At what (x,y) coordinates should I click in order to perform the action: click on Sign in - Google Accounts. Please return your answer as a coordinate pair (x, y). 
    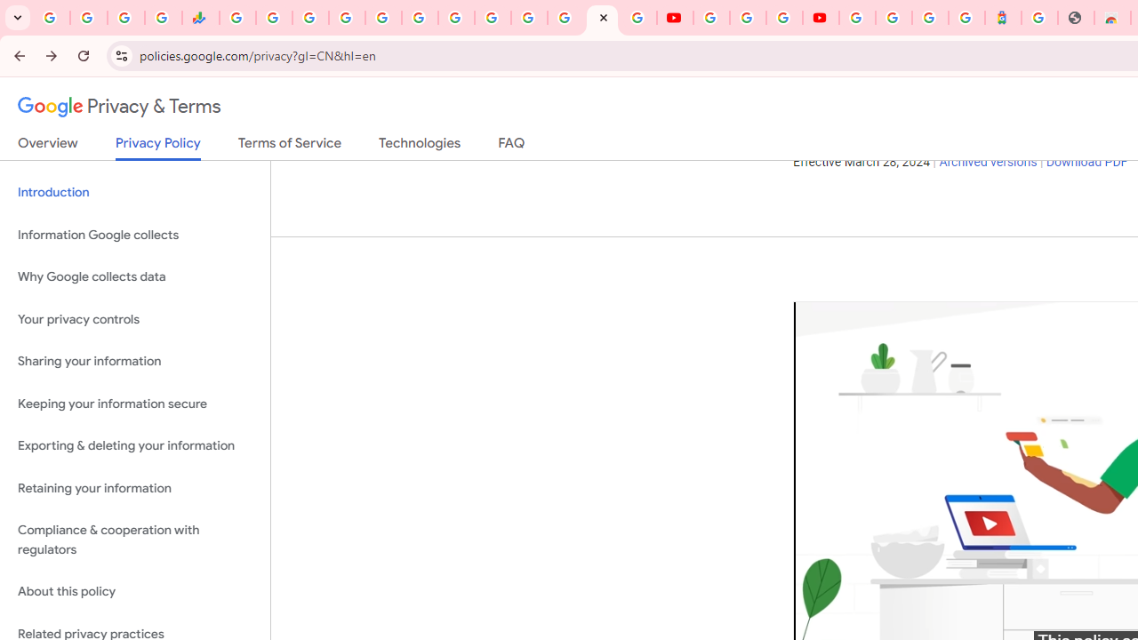
    Looking at the image, I should click on (347, 18).